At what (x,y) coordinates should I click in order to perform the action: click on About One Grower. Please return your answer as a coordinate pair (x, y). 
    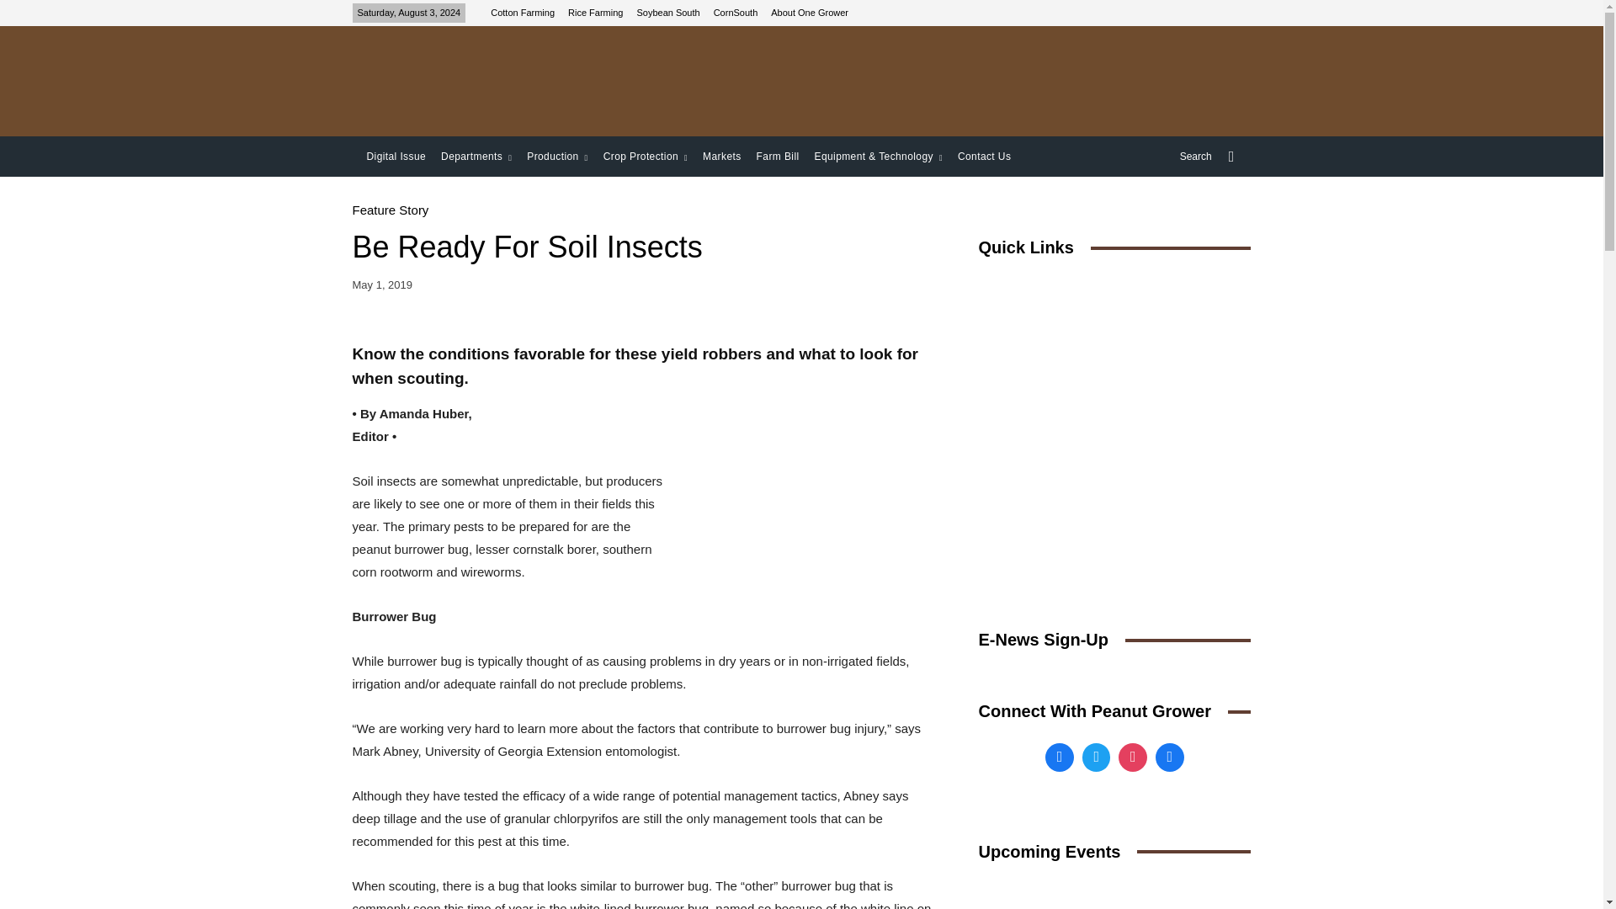
    Looking at the image, I should click on (810, 12).